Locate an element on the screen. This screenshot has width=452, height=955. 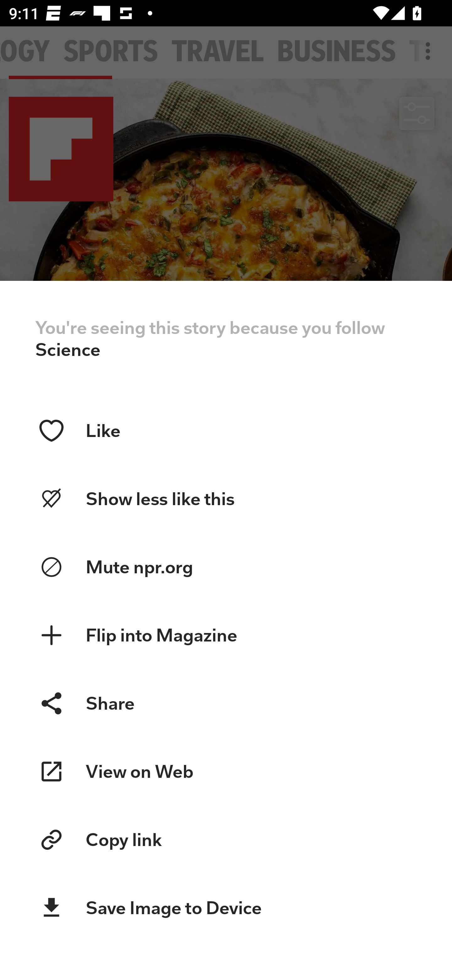
Share is located at coordinates (226, 703).